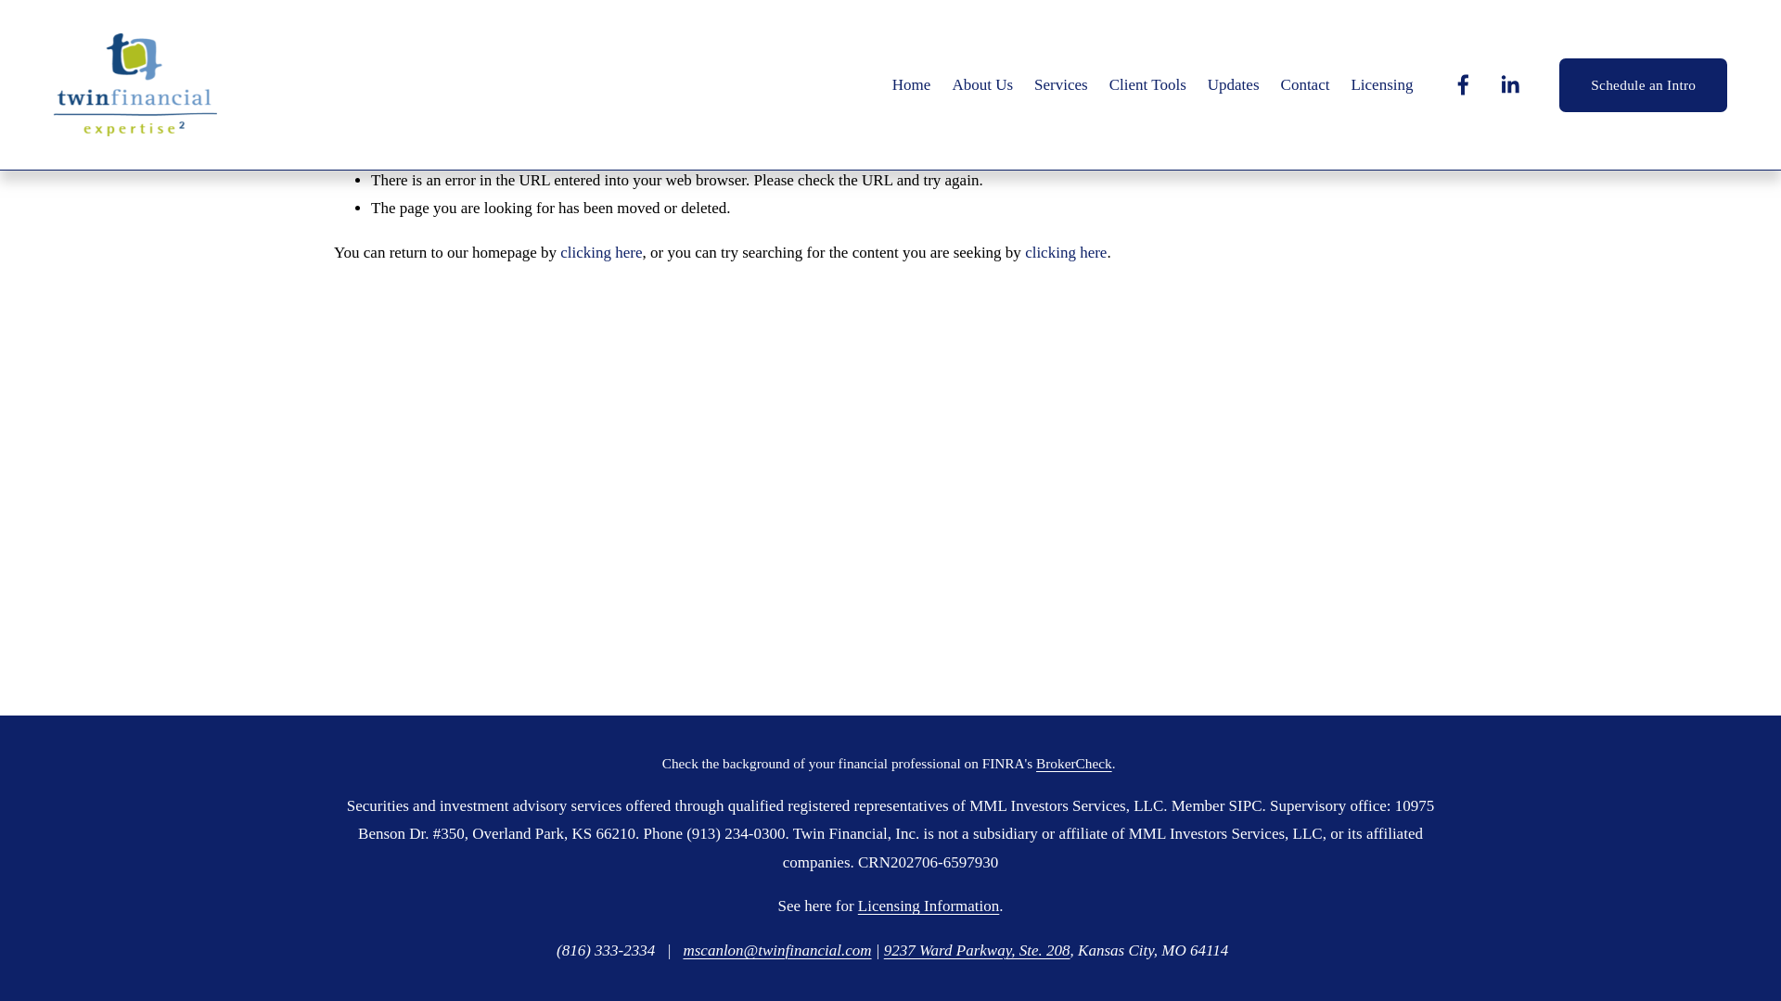 Image resolution: width=1781 pixels, height=1001 pixels. Describe the element at coordinates (1061, 85) in the screenshot. I see `Services` at that location.